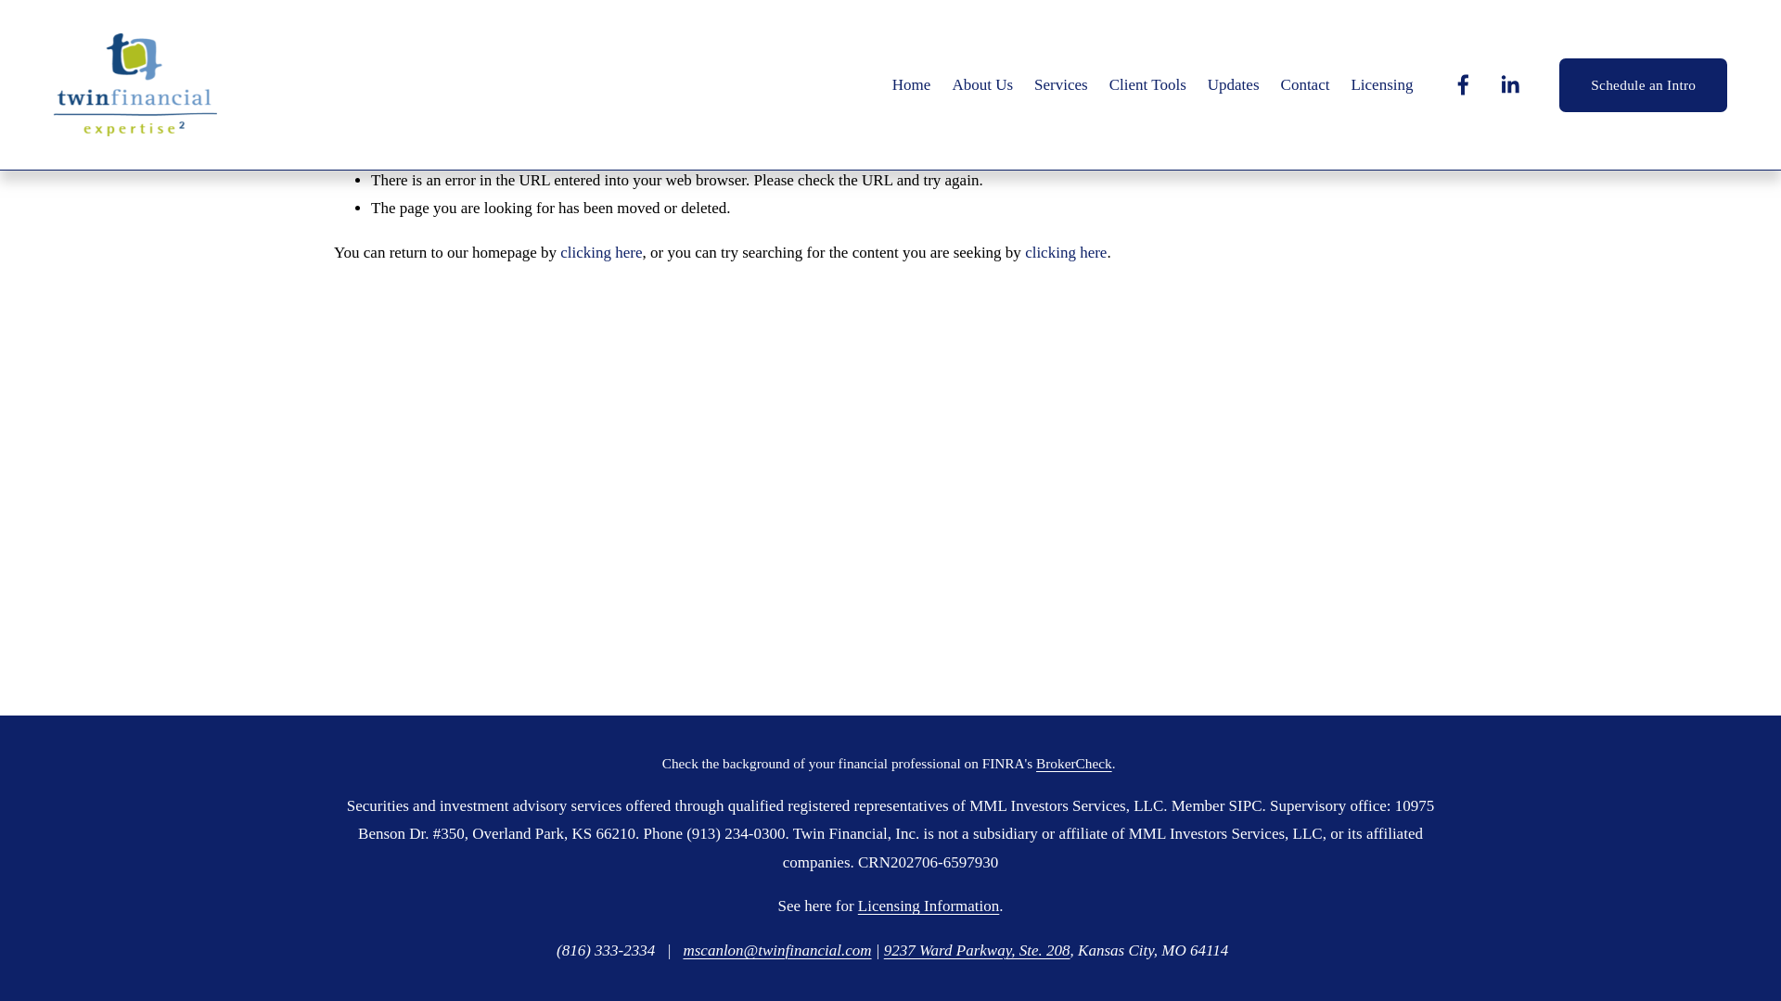 Image resolution: width=1781 pixels, height=1001 pixels. Describe the element at coordinates (1061, 85) in the screenshot. I see `Services` at that location.